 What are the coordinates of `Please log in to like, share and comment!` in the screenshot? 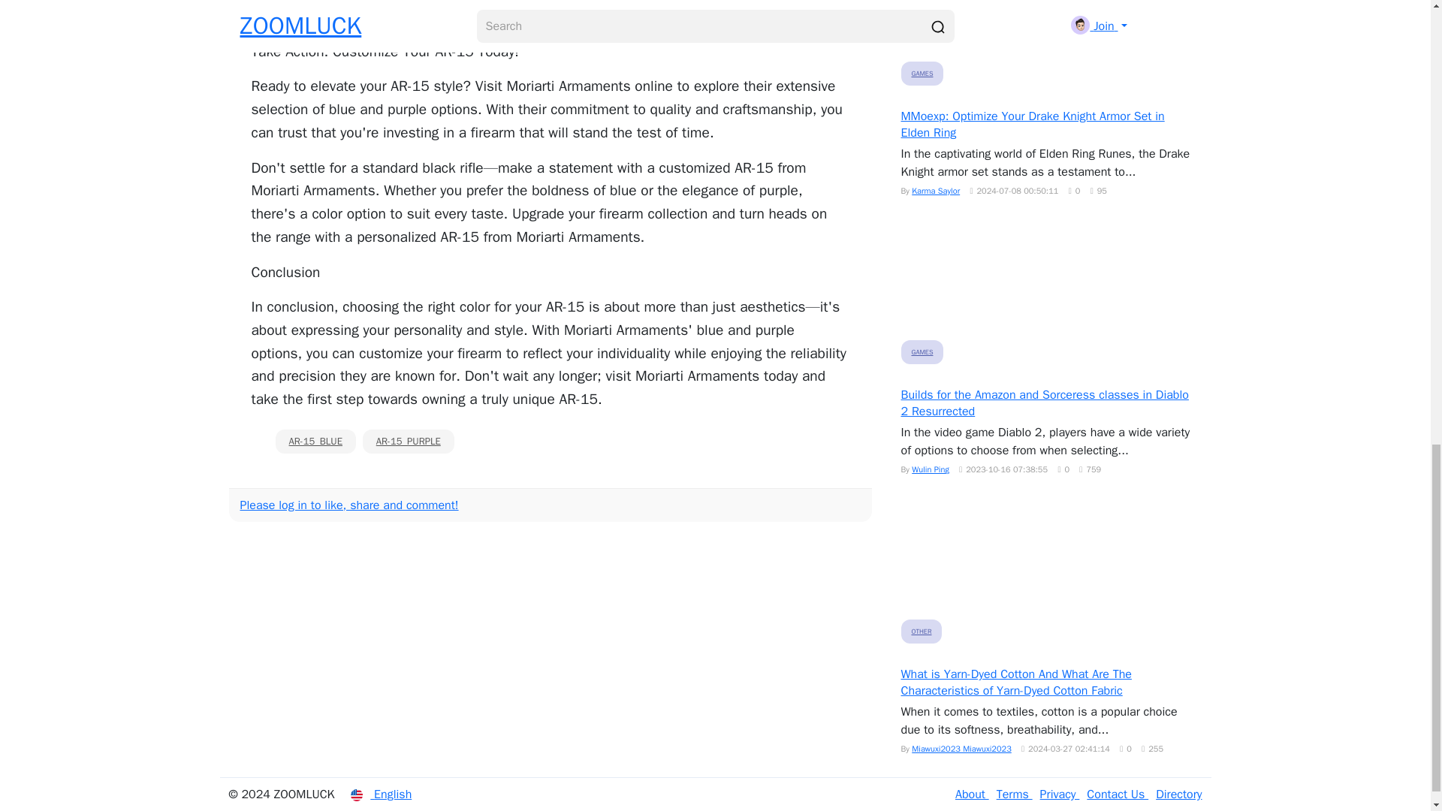 It's located at (349, 505).